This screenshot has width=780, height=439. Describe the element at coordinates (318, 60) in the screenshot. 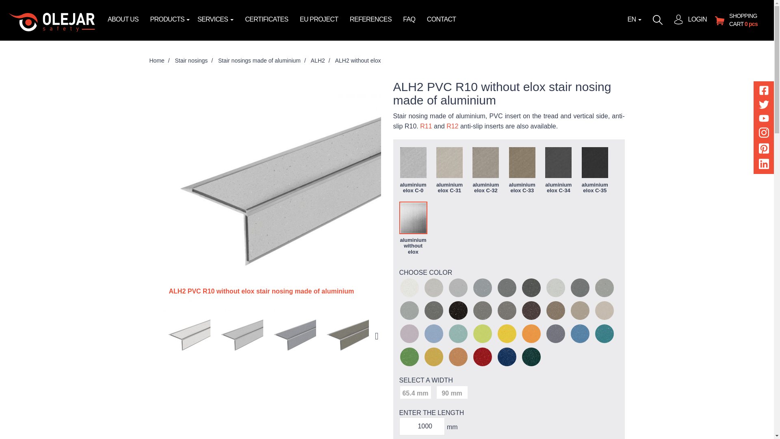

I see `ALH2` at that location.